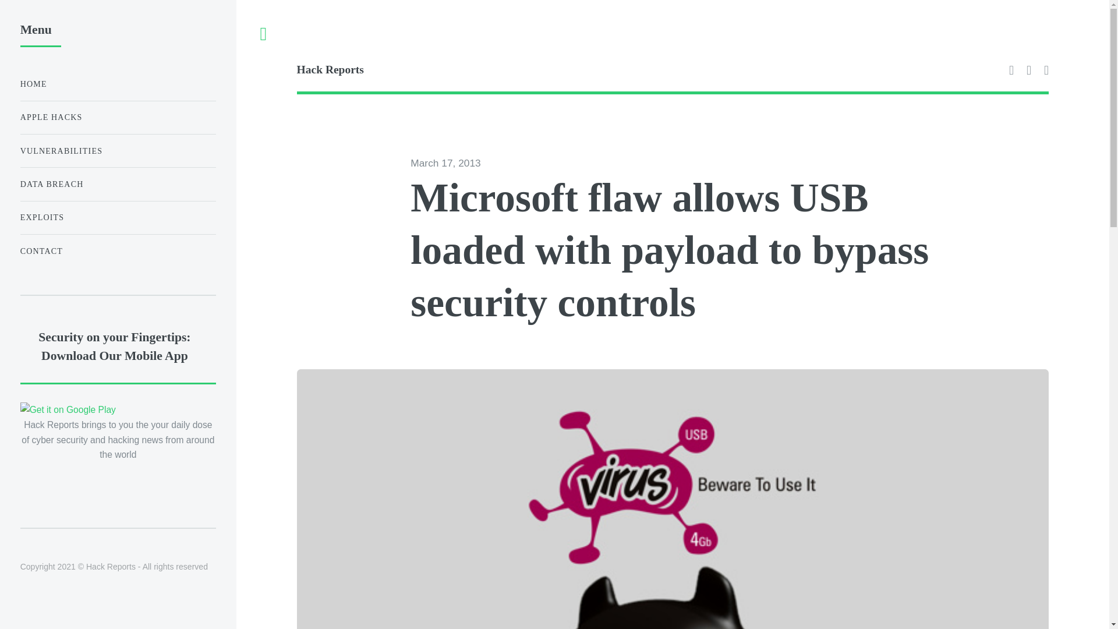 This screenshot has width=1118, height=629. What do you see at coordinates (118, 252) in the screenshot?
I see `CONTACT` at bounding box center [118, 252].